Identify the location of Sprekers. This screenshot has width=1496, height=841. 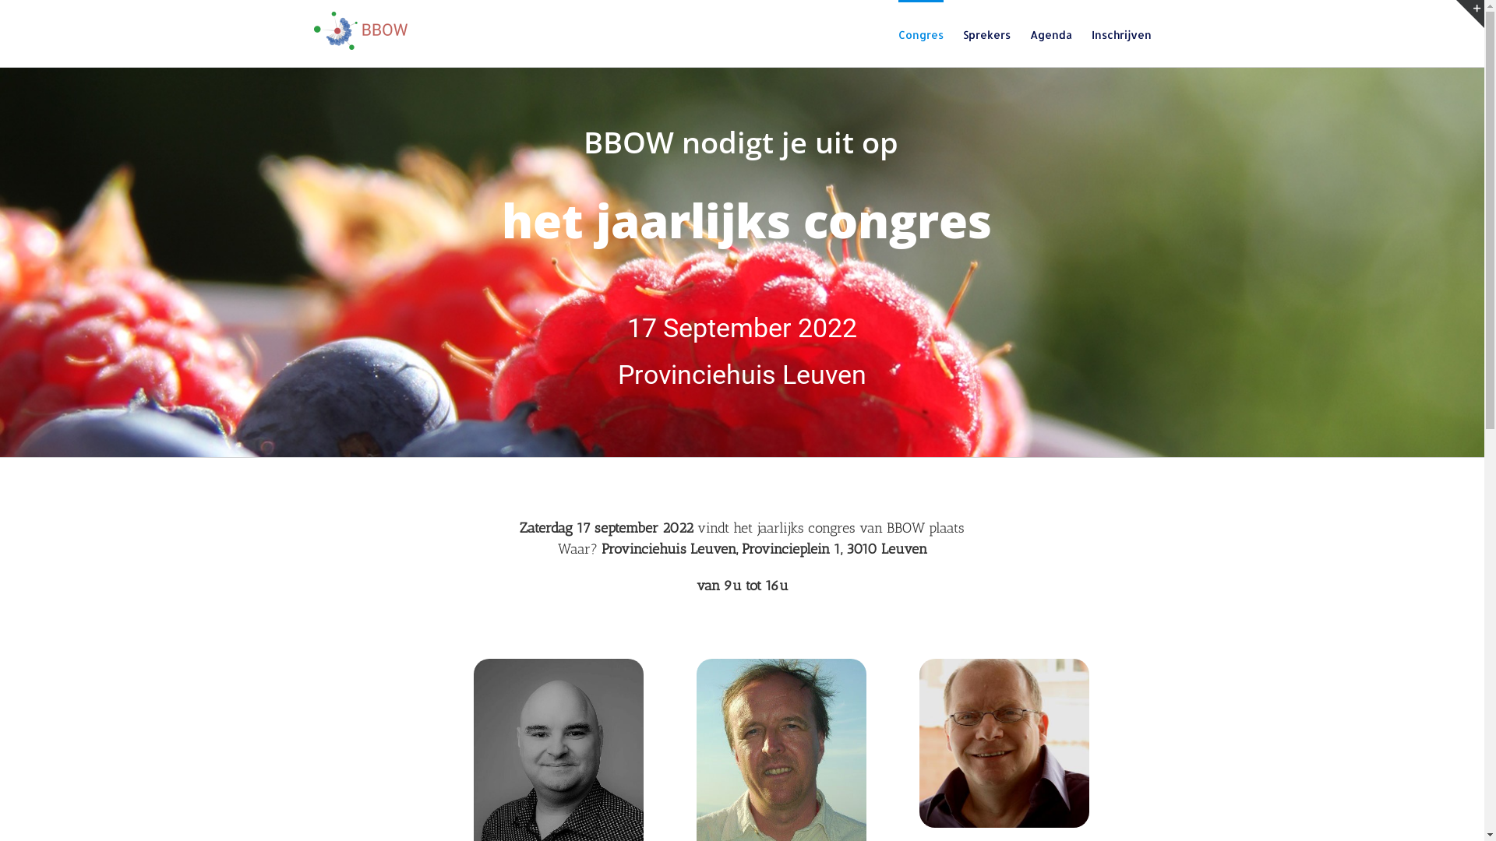
(986, 33).